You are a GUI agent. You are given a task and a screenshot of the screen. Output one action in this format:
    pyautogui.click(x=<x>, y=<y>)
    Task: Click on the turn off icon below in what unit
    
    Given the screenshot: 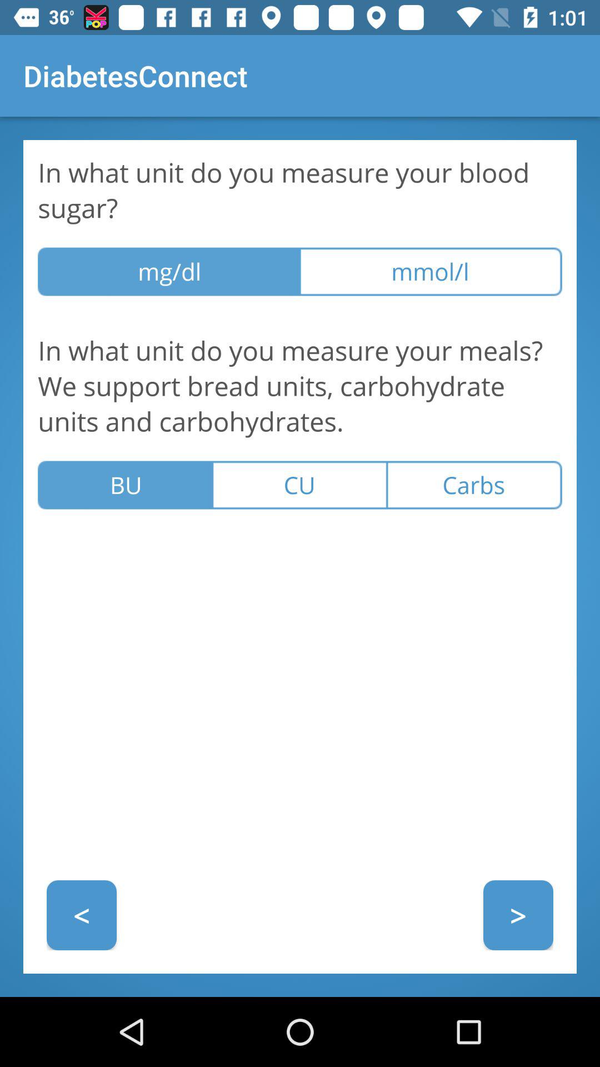 What is the action you would take?
    pyautogui.click(x=299, y=485)
    